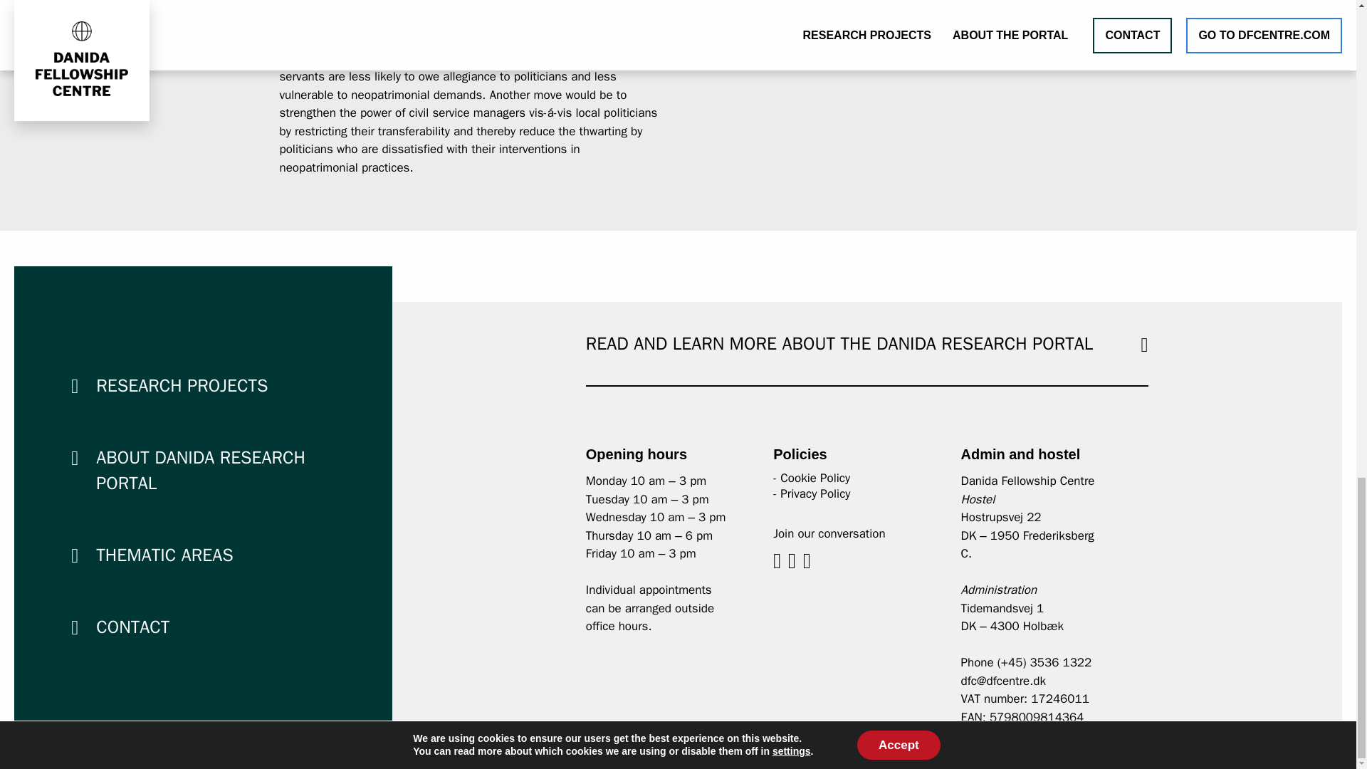 The image size is (1367, 769). Describe the element at coordinates (200, 470) in the screenshot. I see `ABOUT DANIDA RESEARCH PORTAL` at that location.